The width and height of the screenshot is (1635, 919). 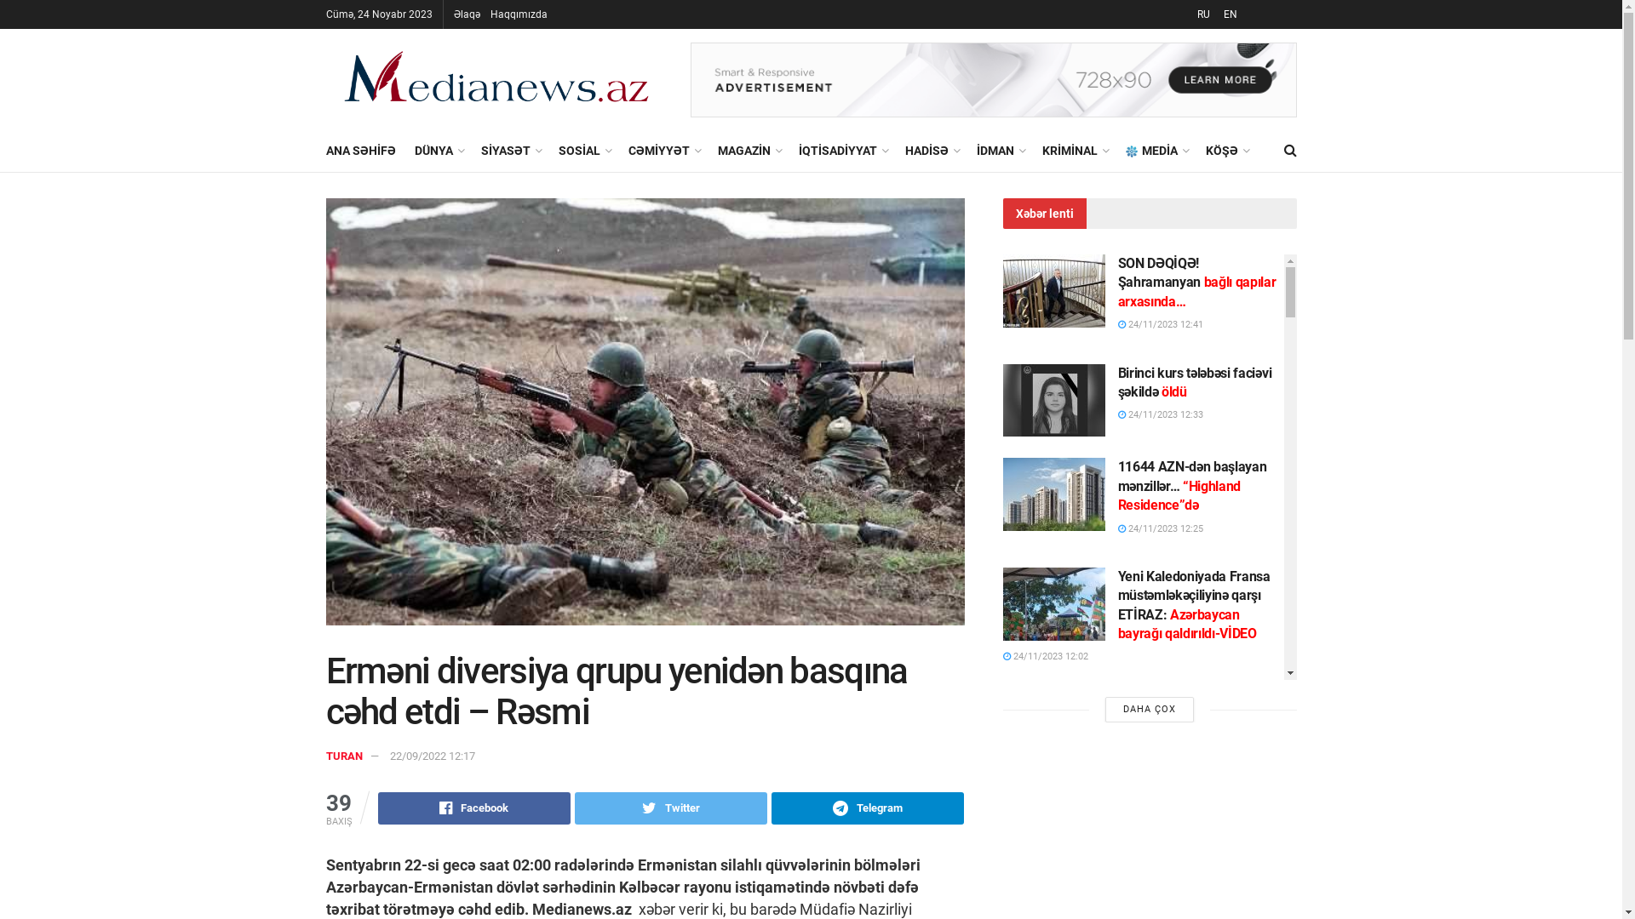 What do you see at coordinates (474, 808) in the screenshot?
I see `Facebook` at bounding box center [474, 808].